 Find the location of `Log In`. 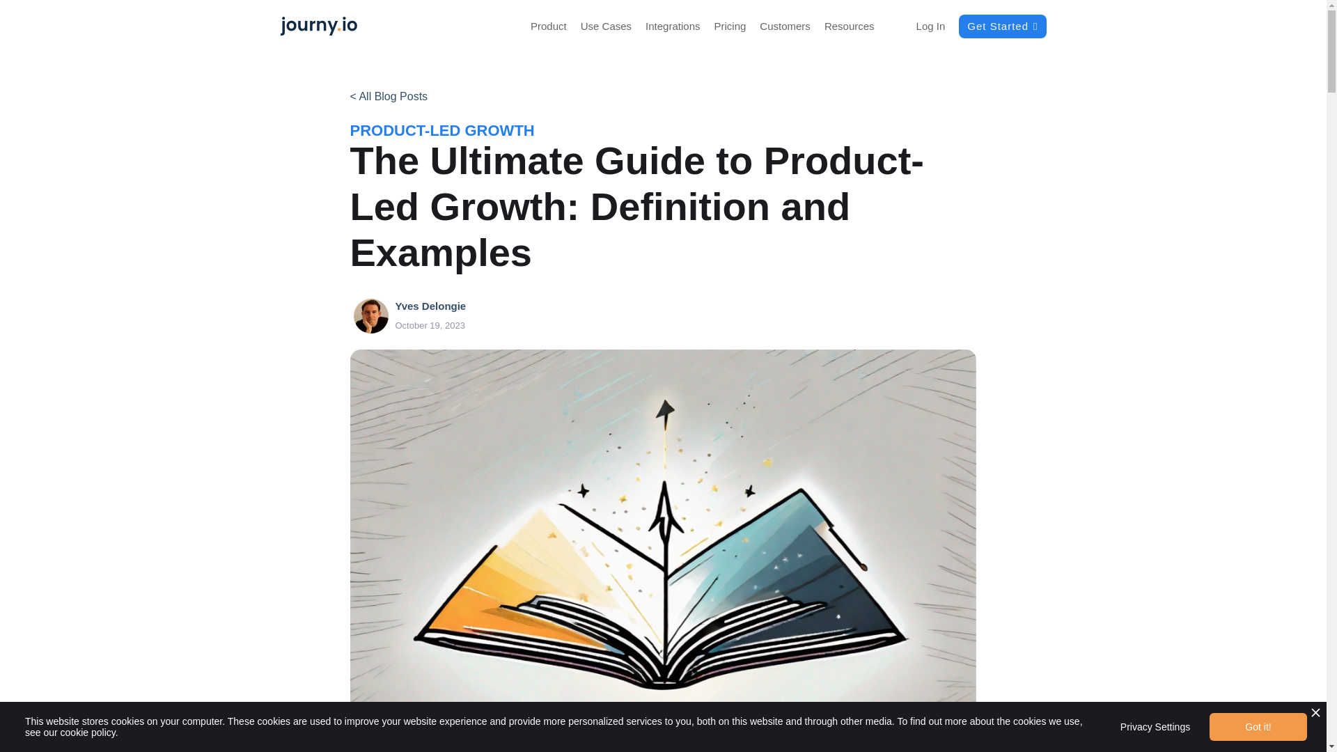

Log In is located at coordinates (931, 26).